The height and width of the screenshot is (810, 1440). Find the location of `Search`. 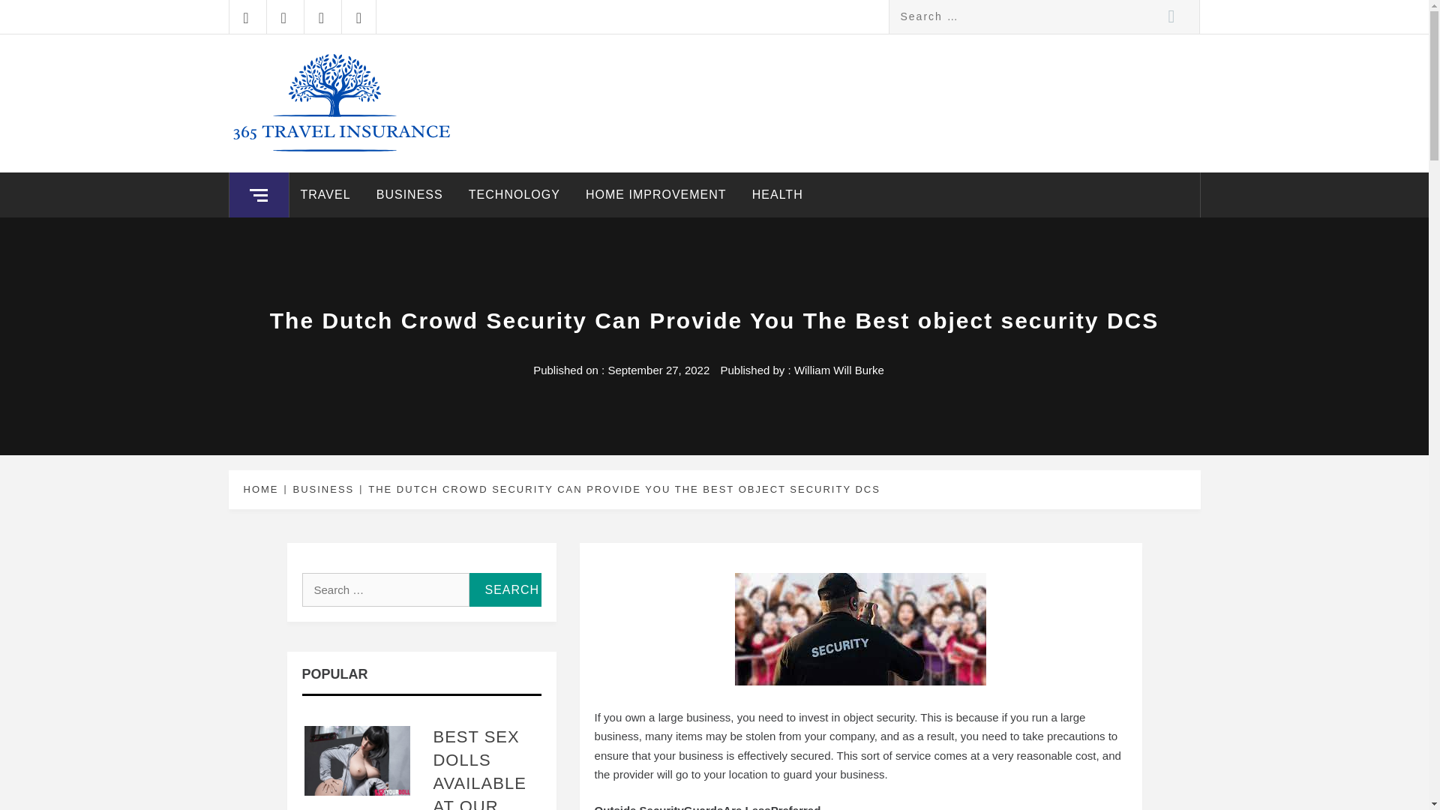

Search is located at coordinates (1171, 16).